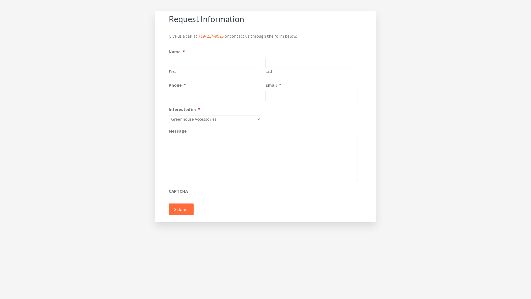  I want to click on Skip to primary navigation, so click(0, 0).